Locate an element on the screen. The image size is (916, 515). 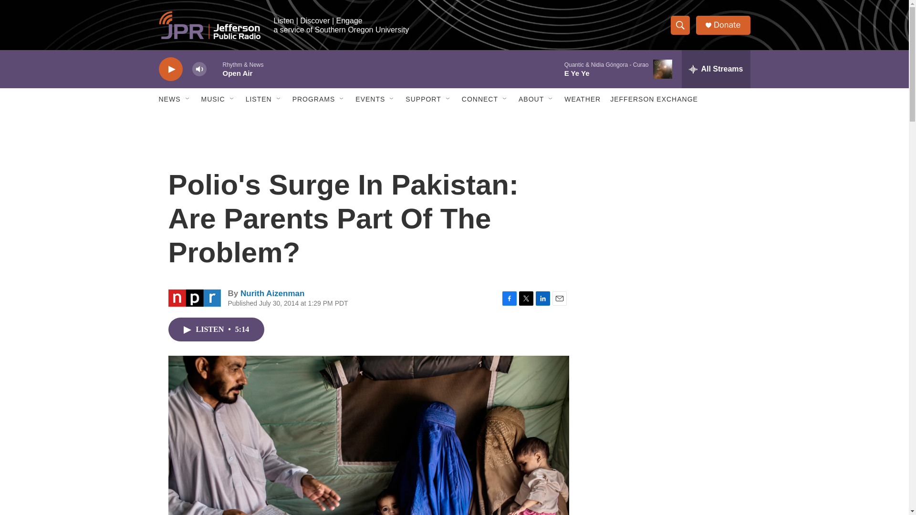
3rd party ad content is located at coordinates (668, 465).